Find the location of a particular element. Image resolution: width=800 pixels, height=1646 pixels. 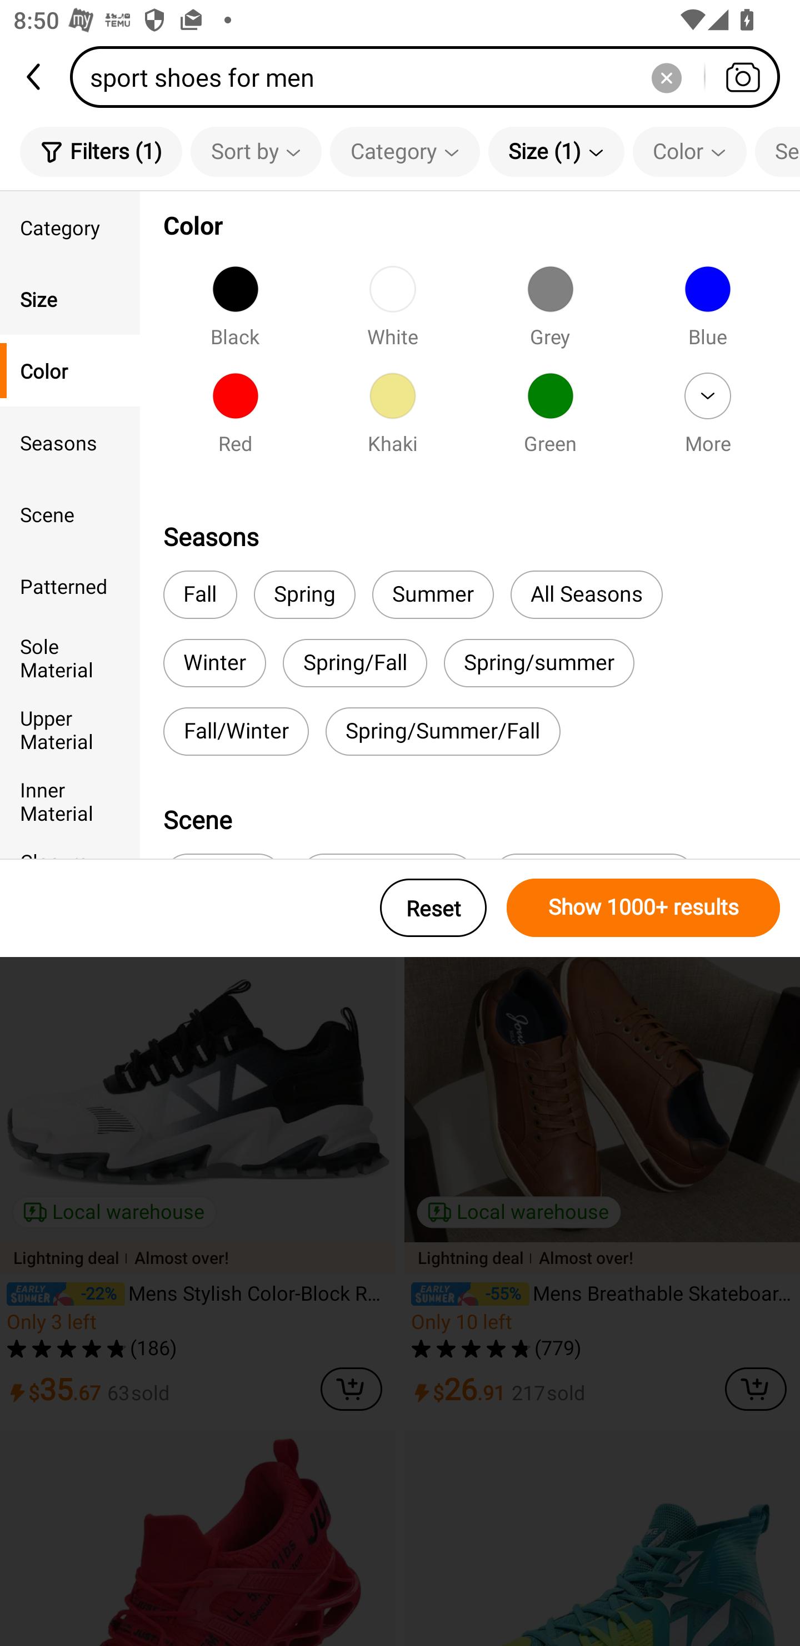

Winter is located at coordinates (214, 663).